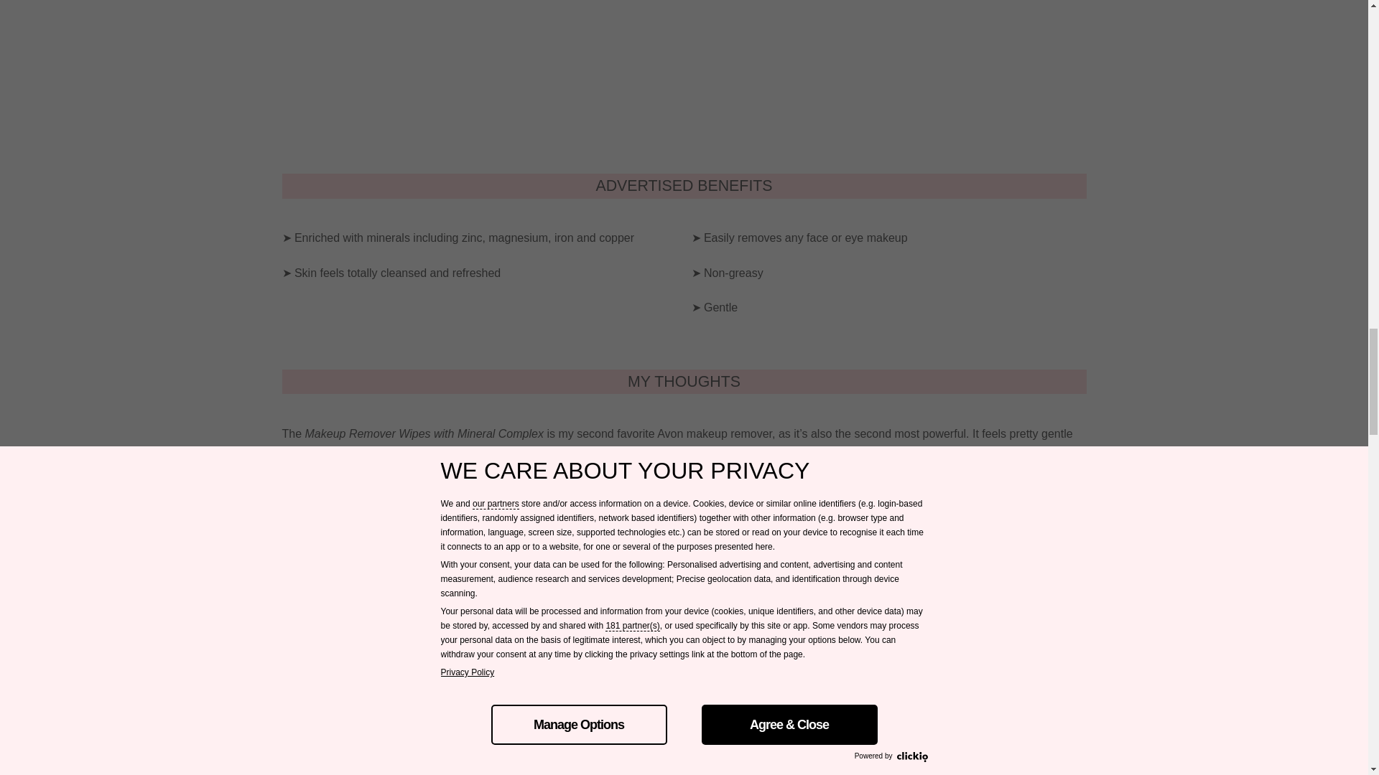 Image resolution: width=1379 pixels, height=775 pixels. What do you see at coordinates (436, 580) in the screenshot?
I see `Real talk: my top 5 most used Avon makeup products` at bounding box center [436, 580].